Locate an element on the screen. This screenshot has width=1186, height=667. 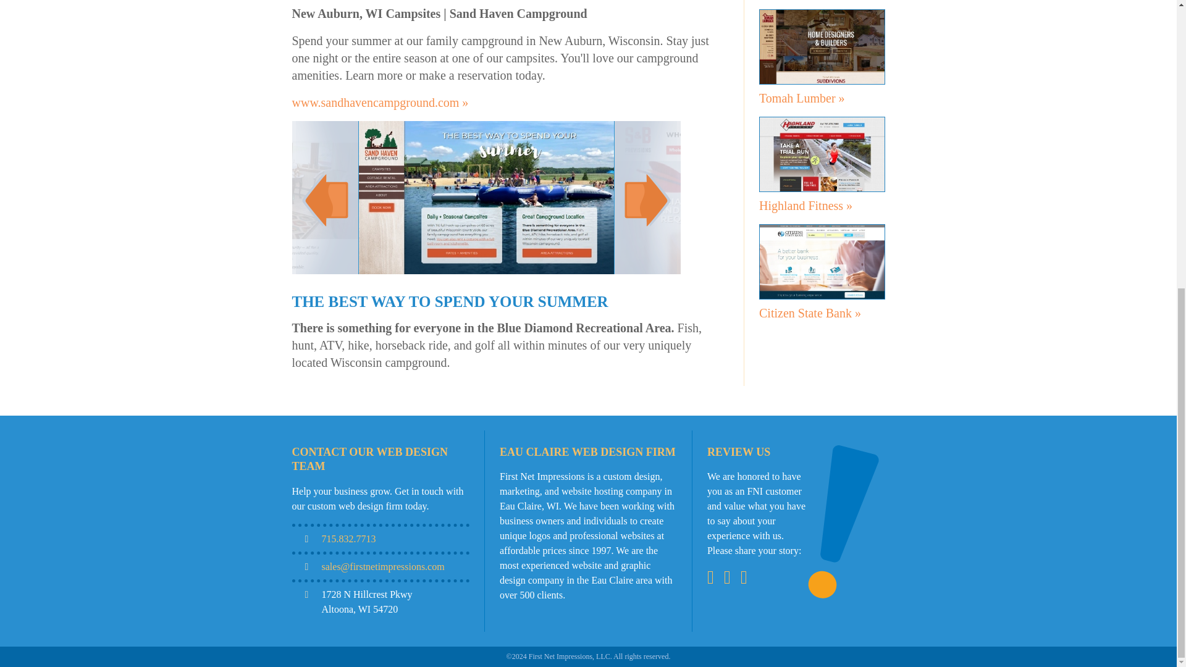
View more about Highland Fitness is located at coordinates (805, 205).